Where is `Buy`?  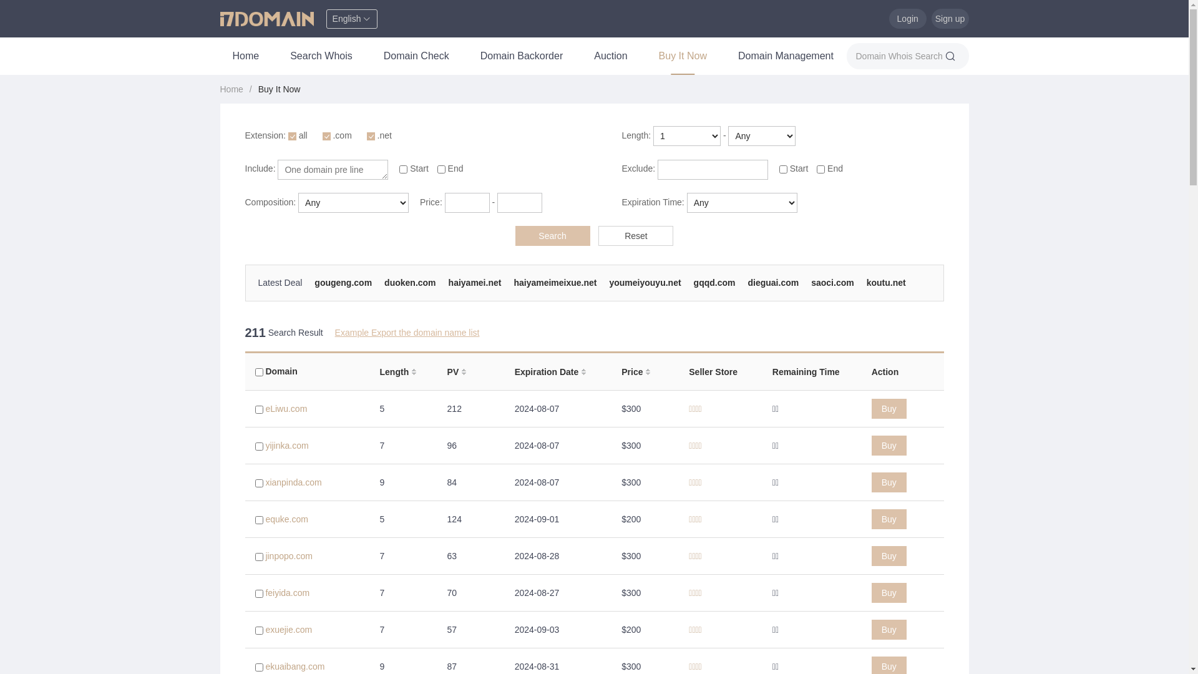 Buy is located at coordinates (889, 593).